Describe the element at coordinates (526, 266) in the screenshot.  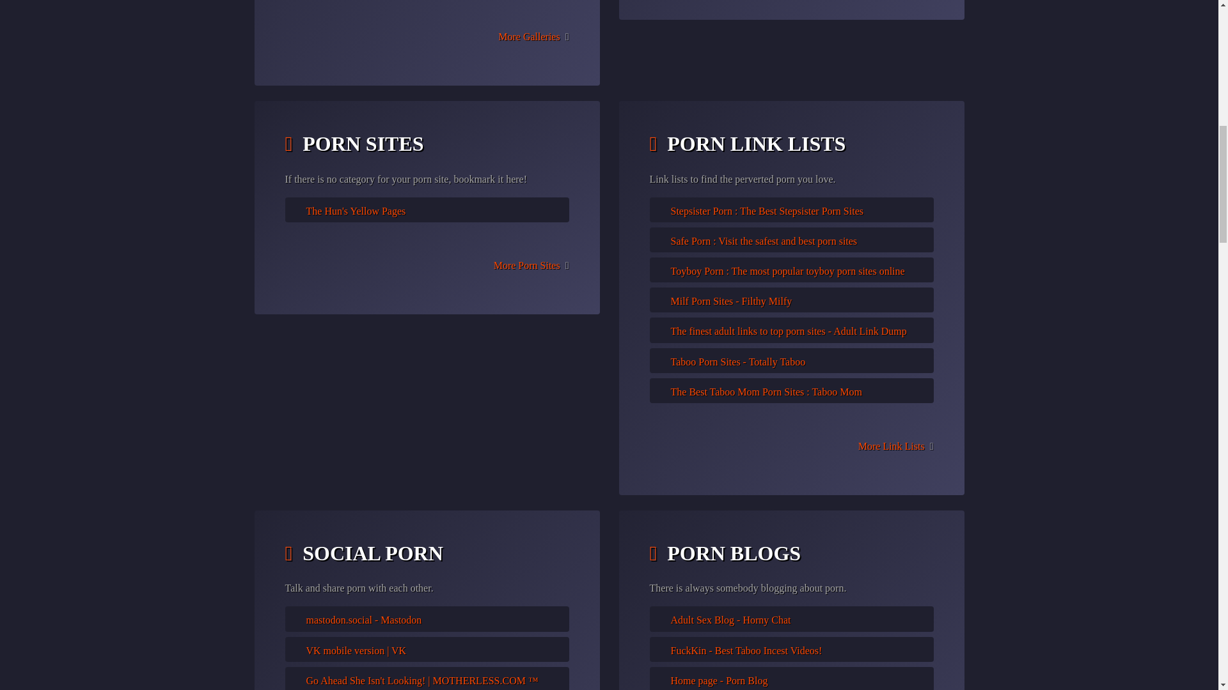
I see `More Porn Sites` at that location.